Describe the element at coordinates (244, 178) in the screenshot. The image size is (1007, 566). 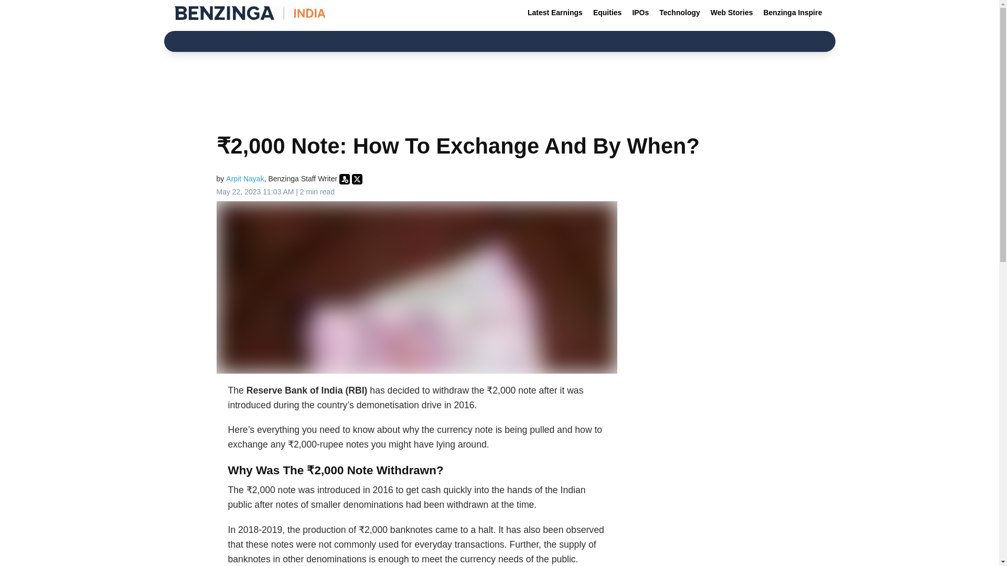
I see `Arpit Nayak` at that location.